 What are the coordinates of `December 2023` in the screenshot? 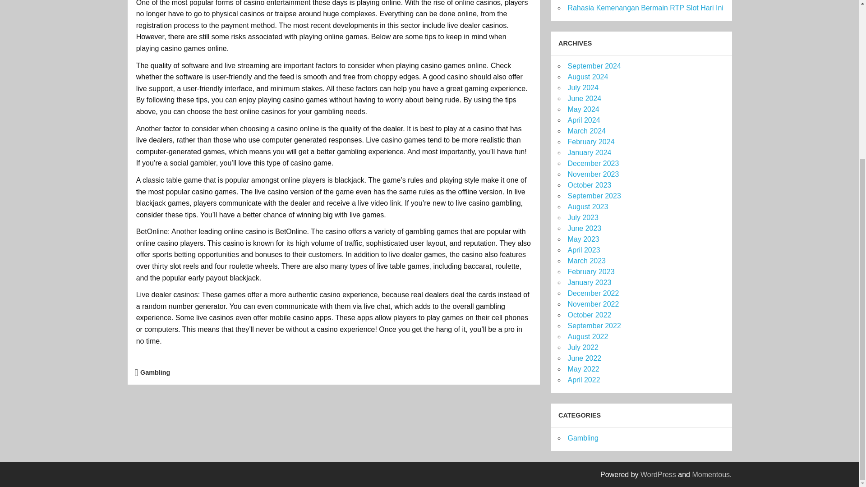 It's located at (593, 163).